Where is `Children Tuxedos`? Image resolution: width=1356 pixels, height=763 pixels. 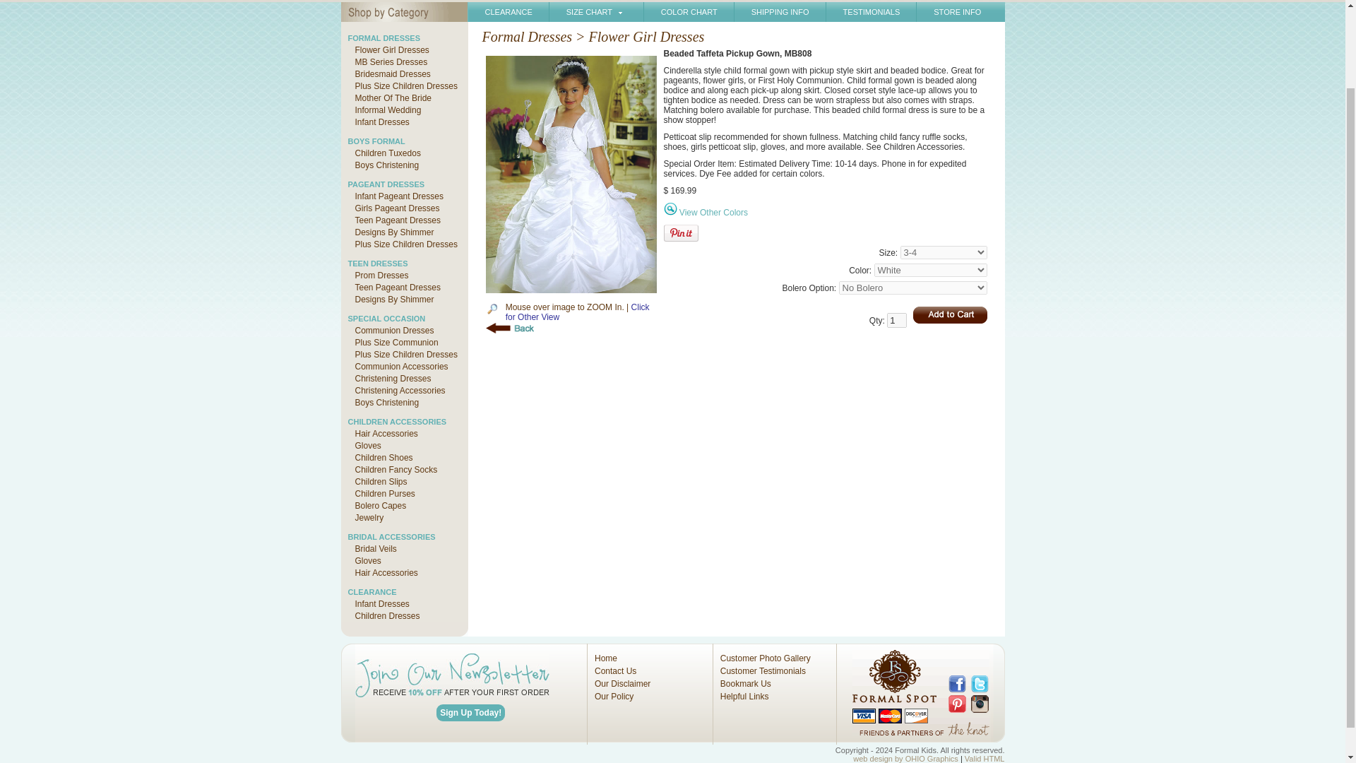 Children Tuxedos is located at coordinates (383, 153).